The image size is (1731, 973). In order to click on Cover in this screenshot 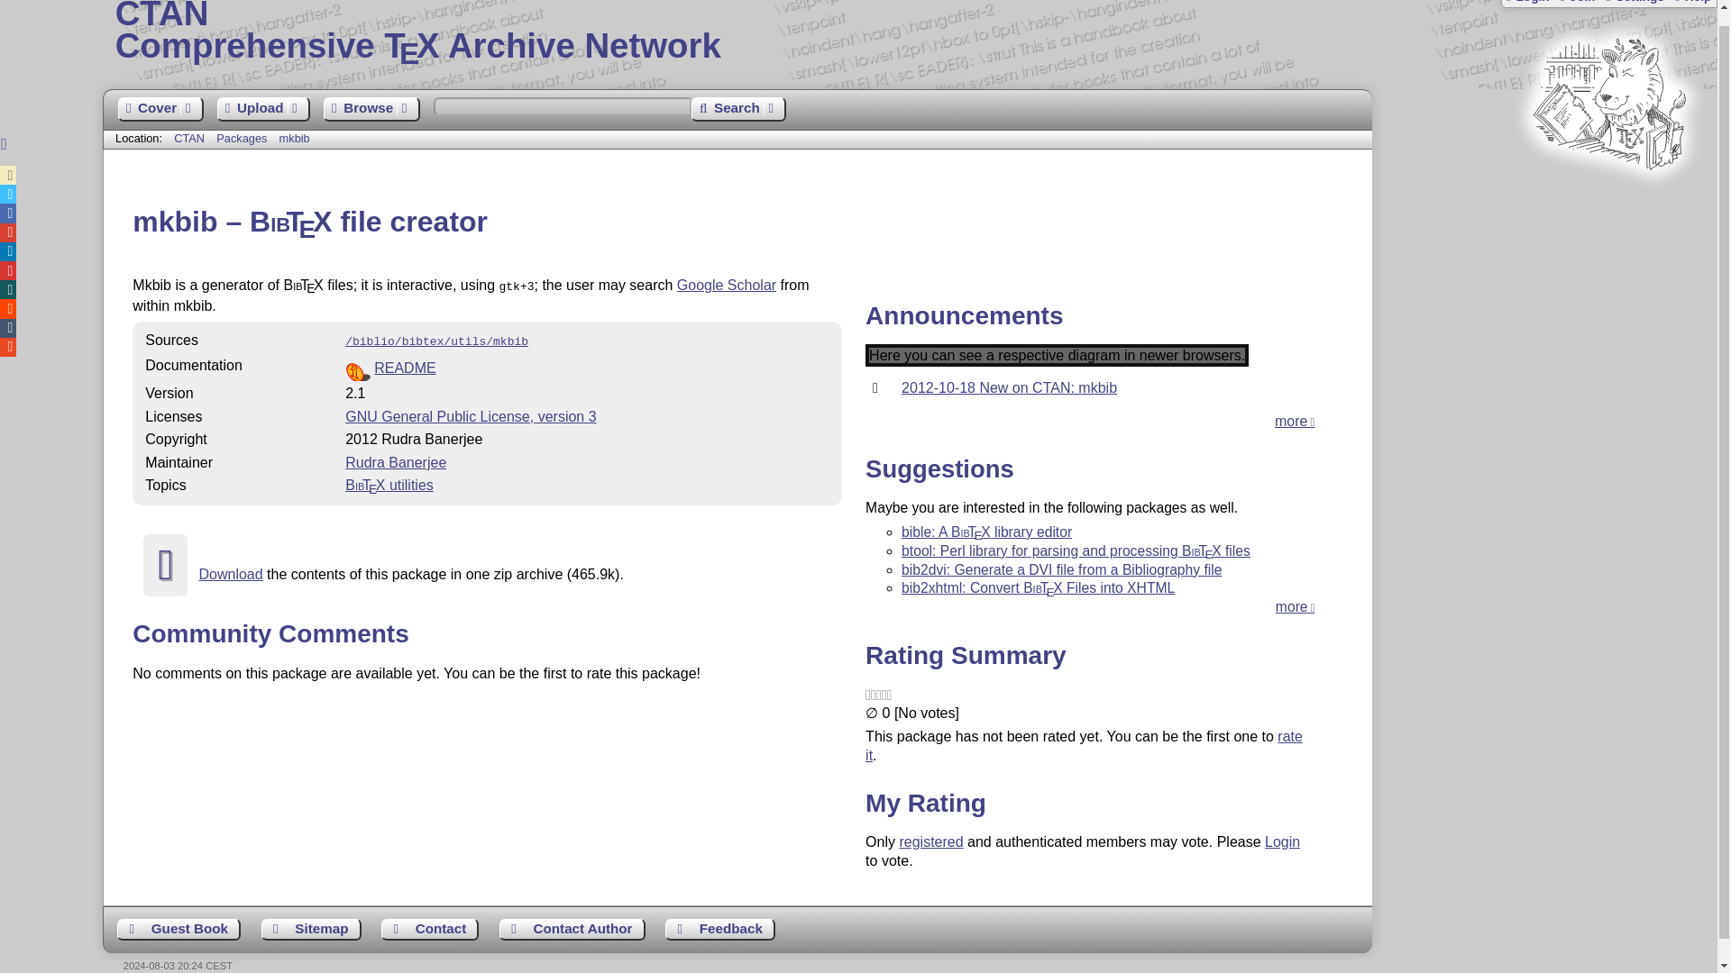, I will do `click(160, 110)`.